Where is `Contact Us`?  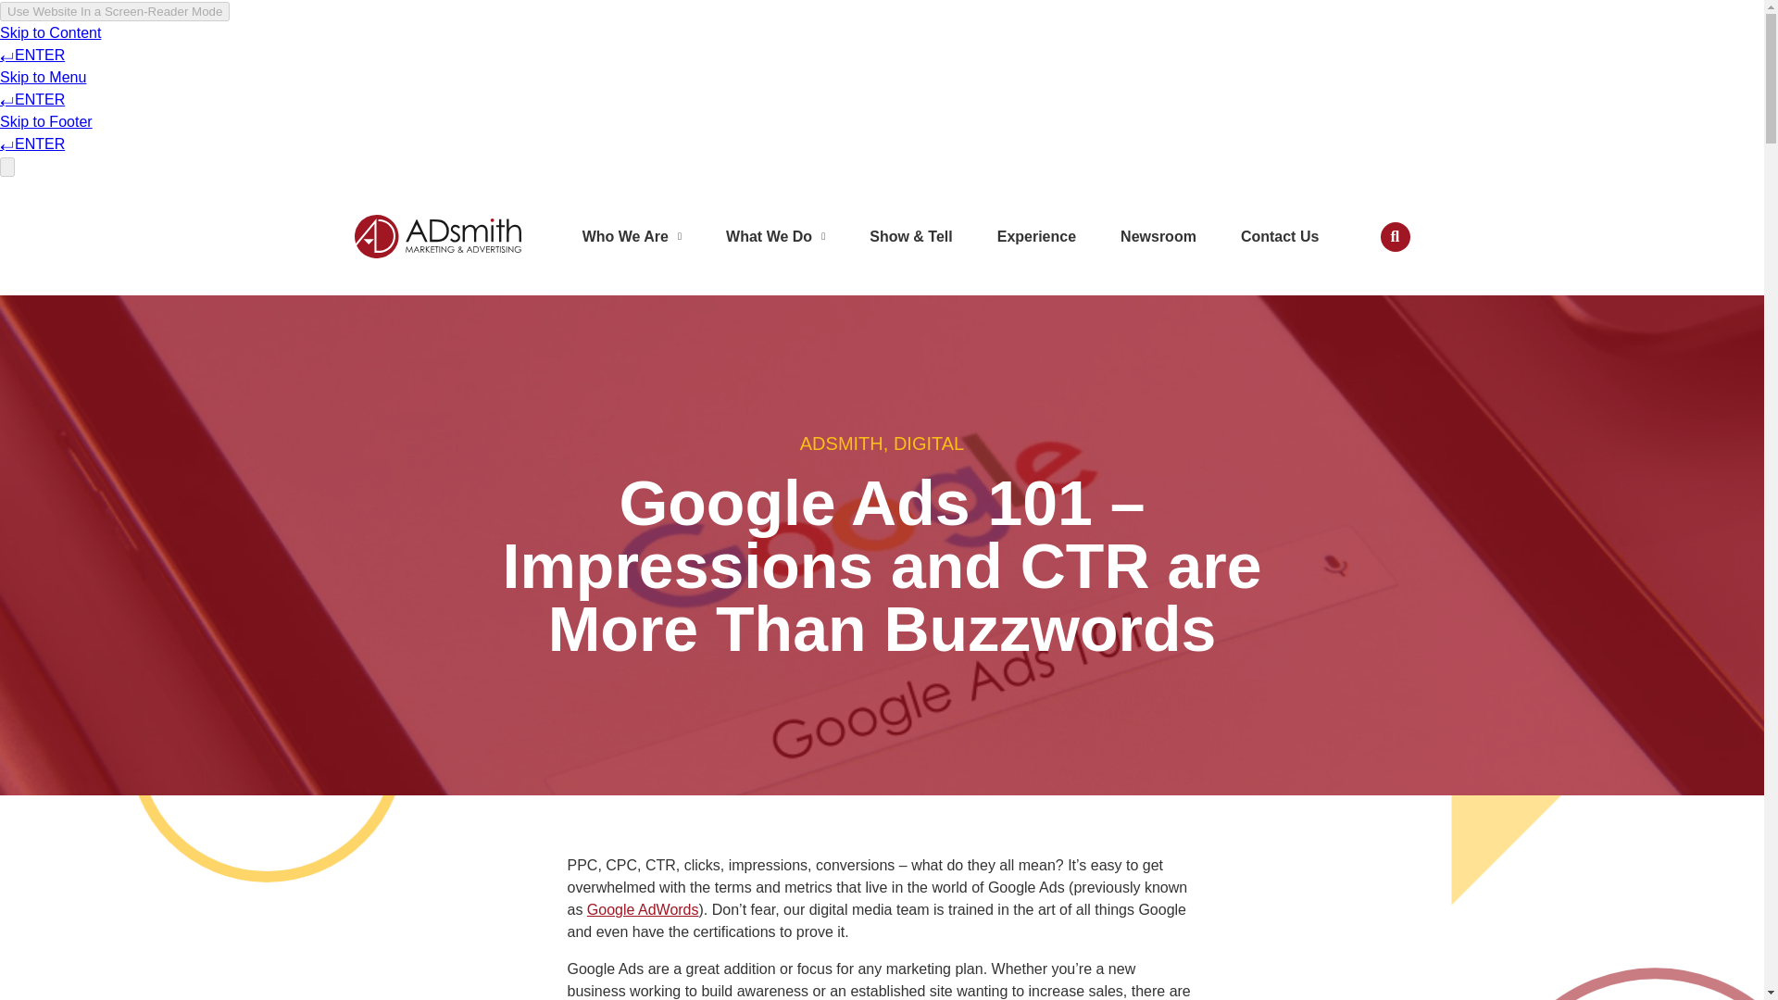 Contact Us is located at coordinates (1280, 237).